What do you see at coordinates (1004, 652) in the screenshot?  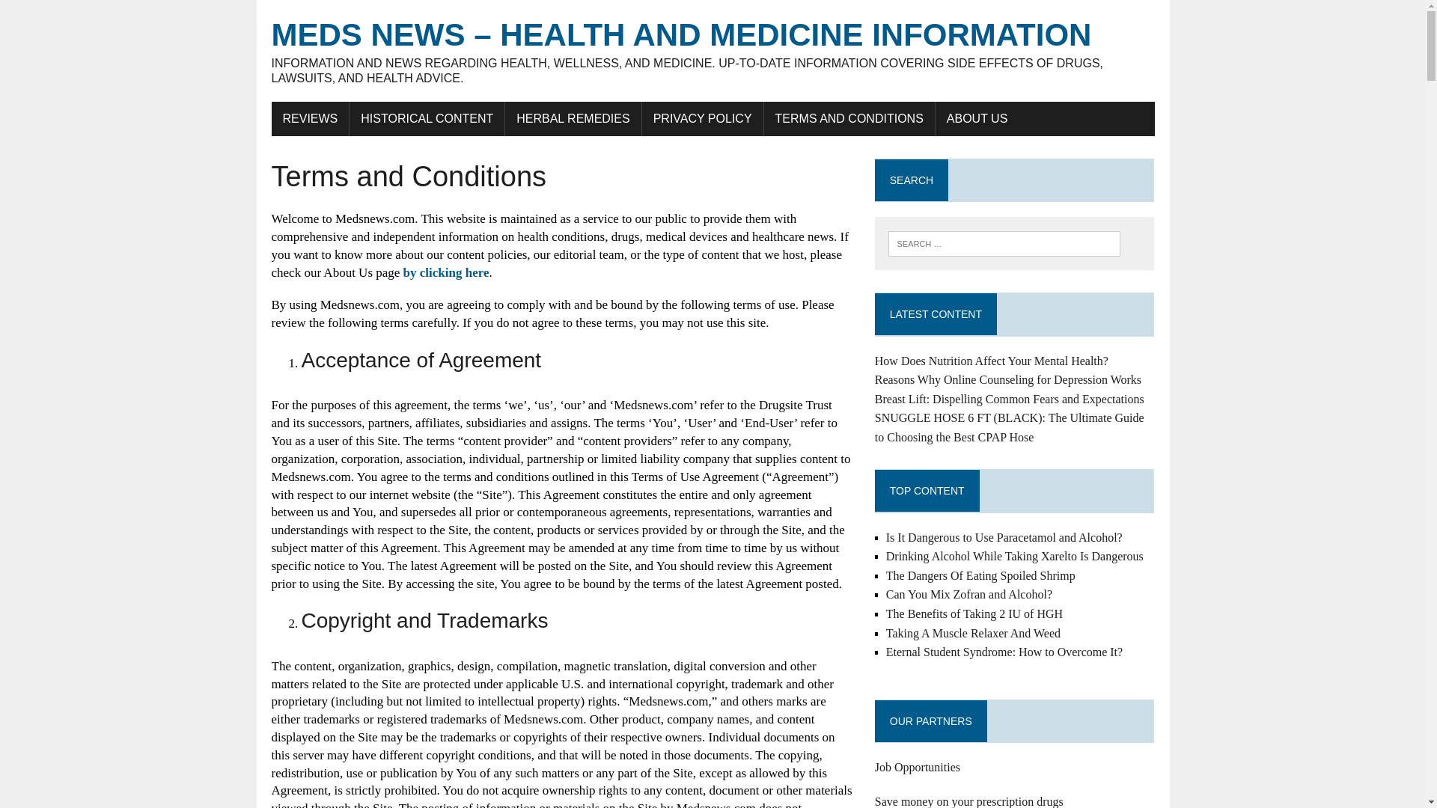 I see `Eternal Student Syndrome: How to Overcome It?` at bounding box center [1004, 652].